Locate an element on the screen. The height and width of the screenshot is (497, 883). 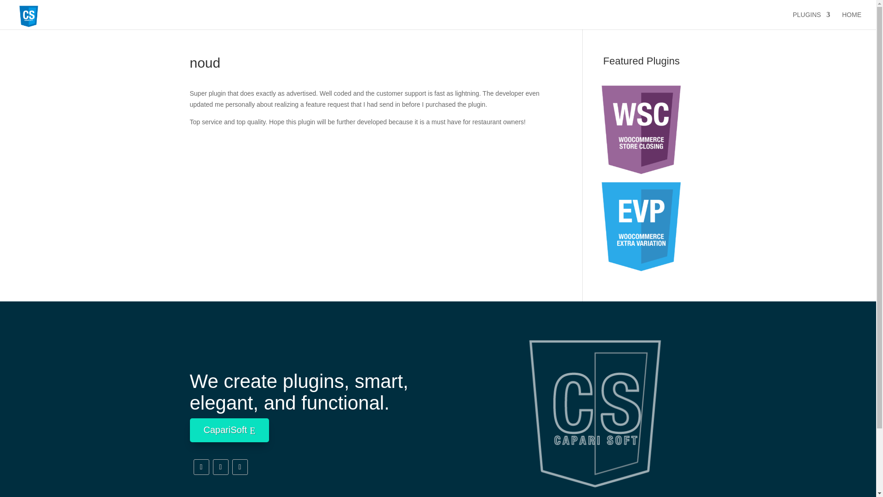
CapariSoft is located at coordinates (229, 430).